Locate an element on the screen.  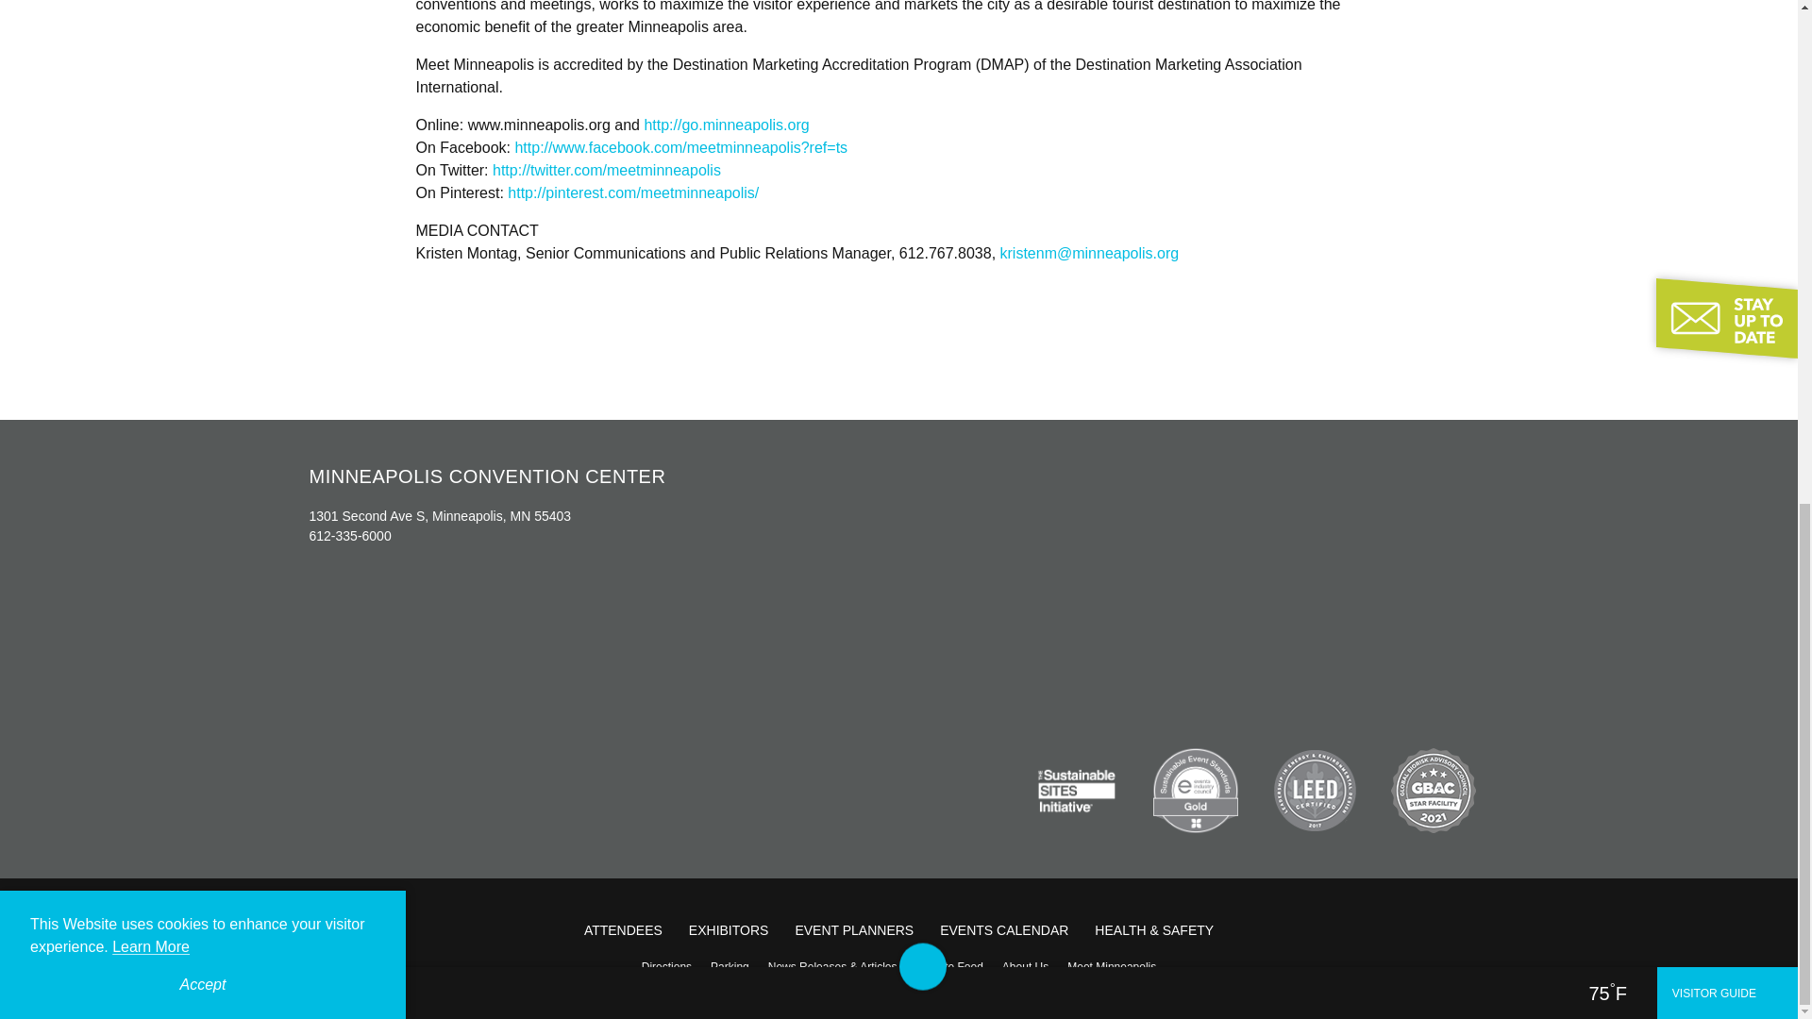
EVENTS CALENDAR is located at coordinates (1004, 930).